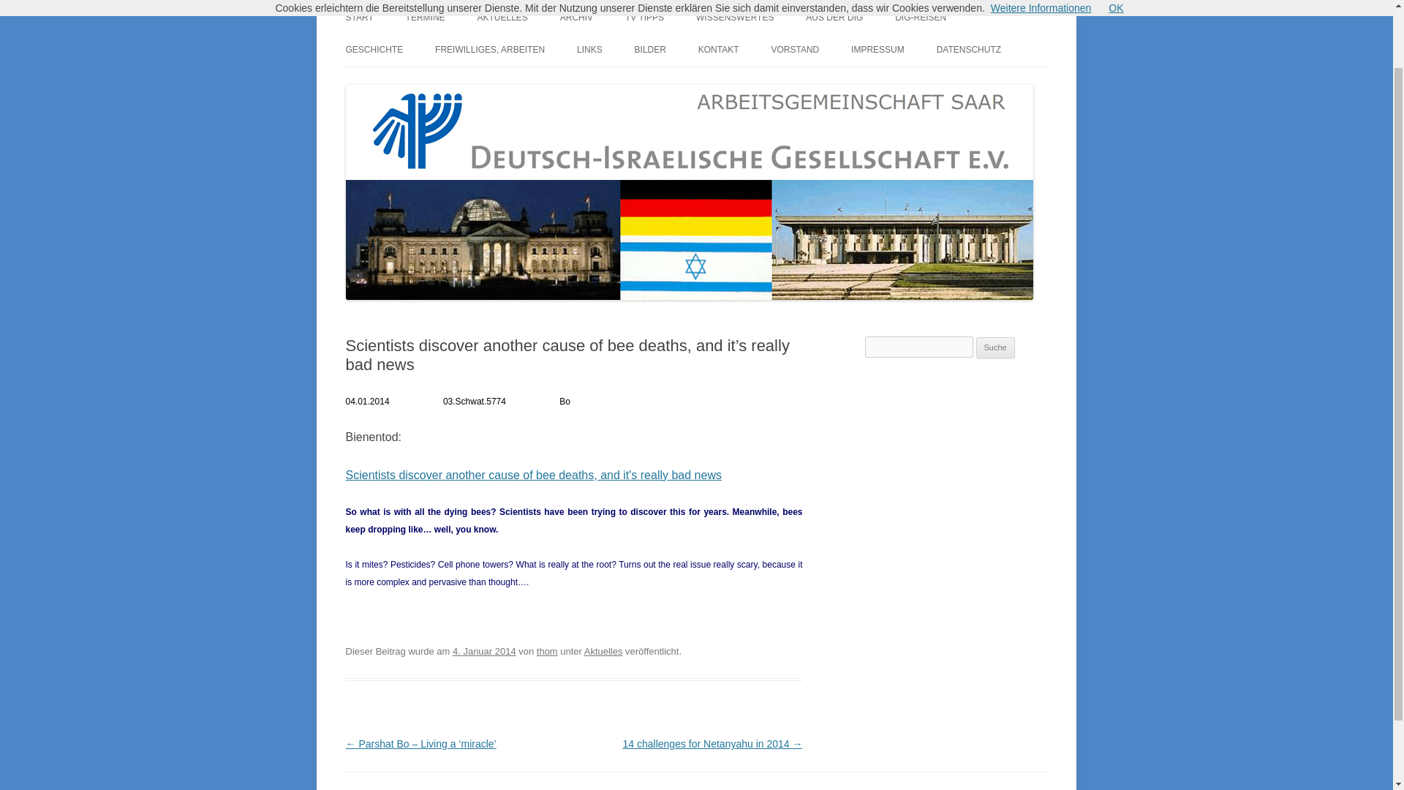  I want to click on IMPRESSUM, so click(877, 50).